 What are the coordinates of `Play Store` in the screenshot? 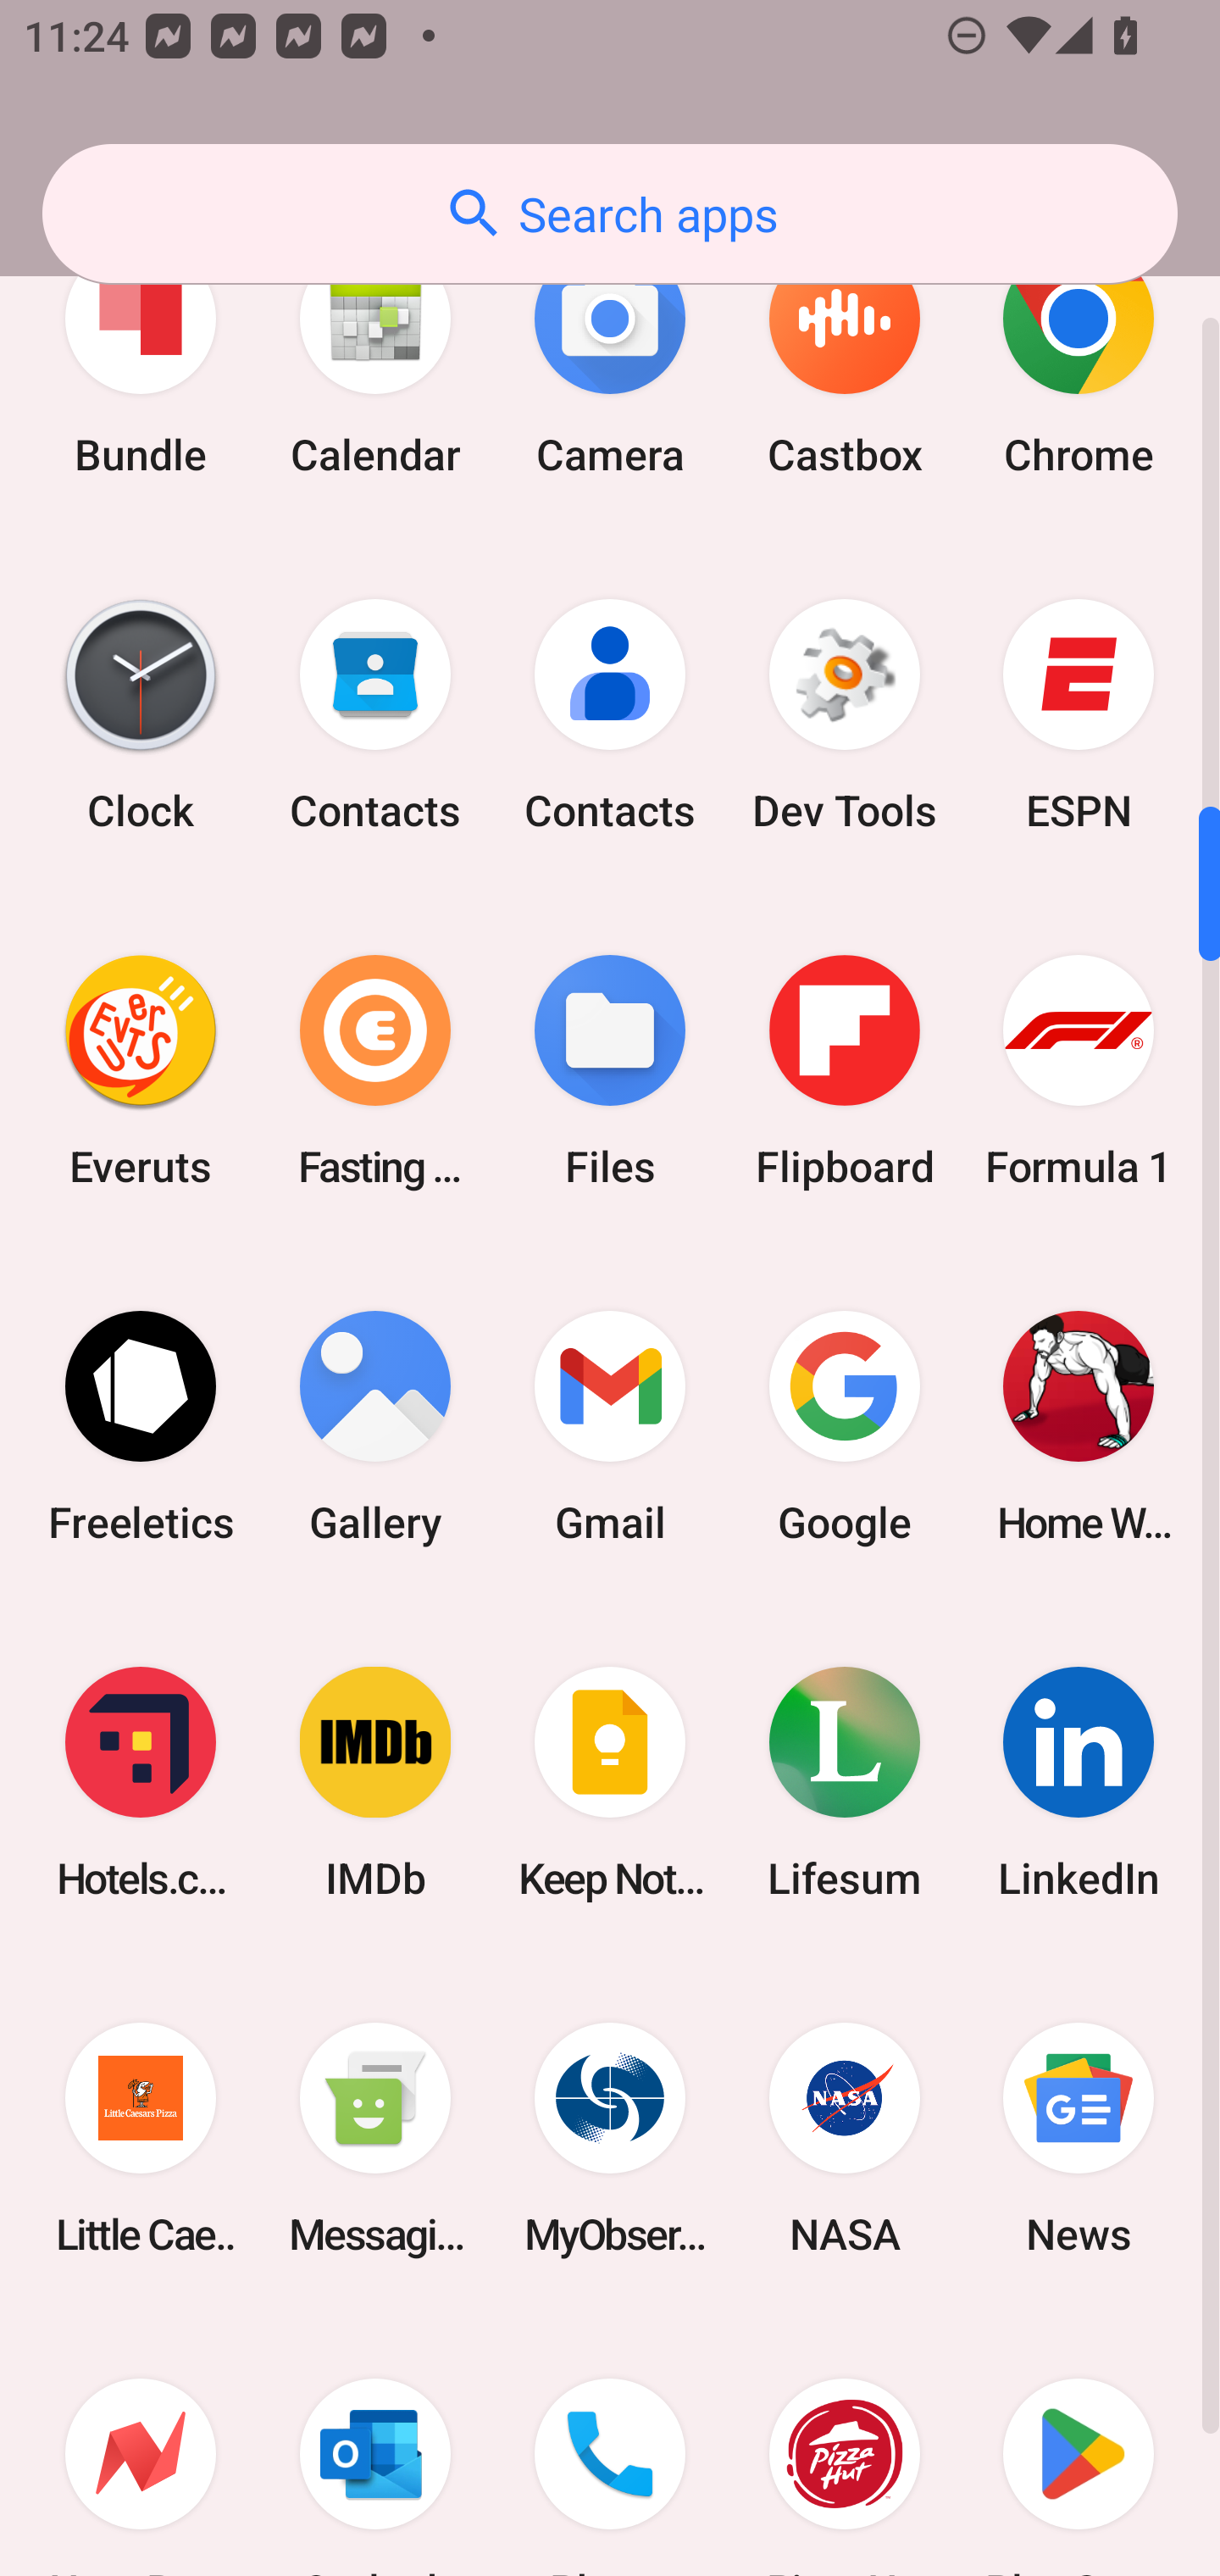 It's located at (1079, 2446).